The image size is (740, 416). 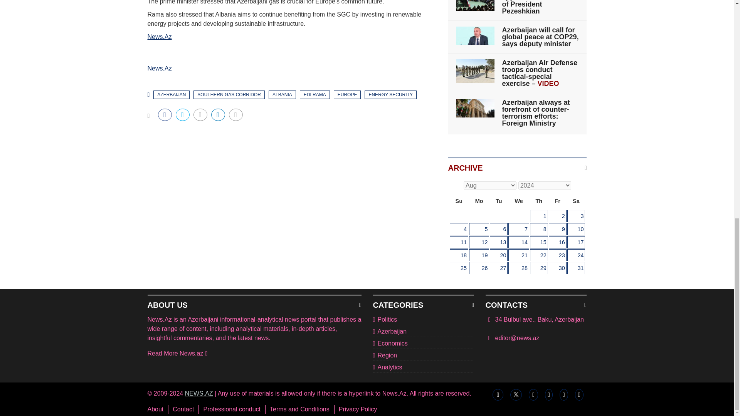 What do you see at coordinates (183, 115) in the screenshot?
I see `Share news on Twitter` at bounding box center [183, 115].